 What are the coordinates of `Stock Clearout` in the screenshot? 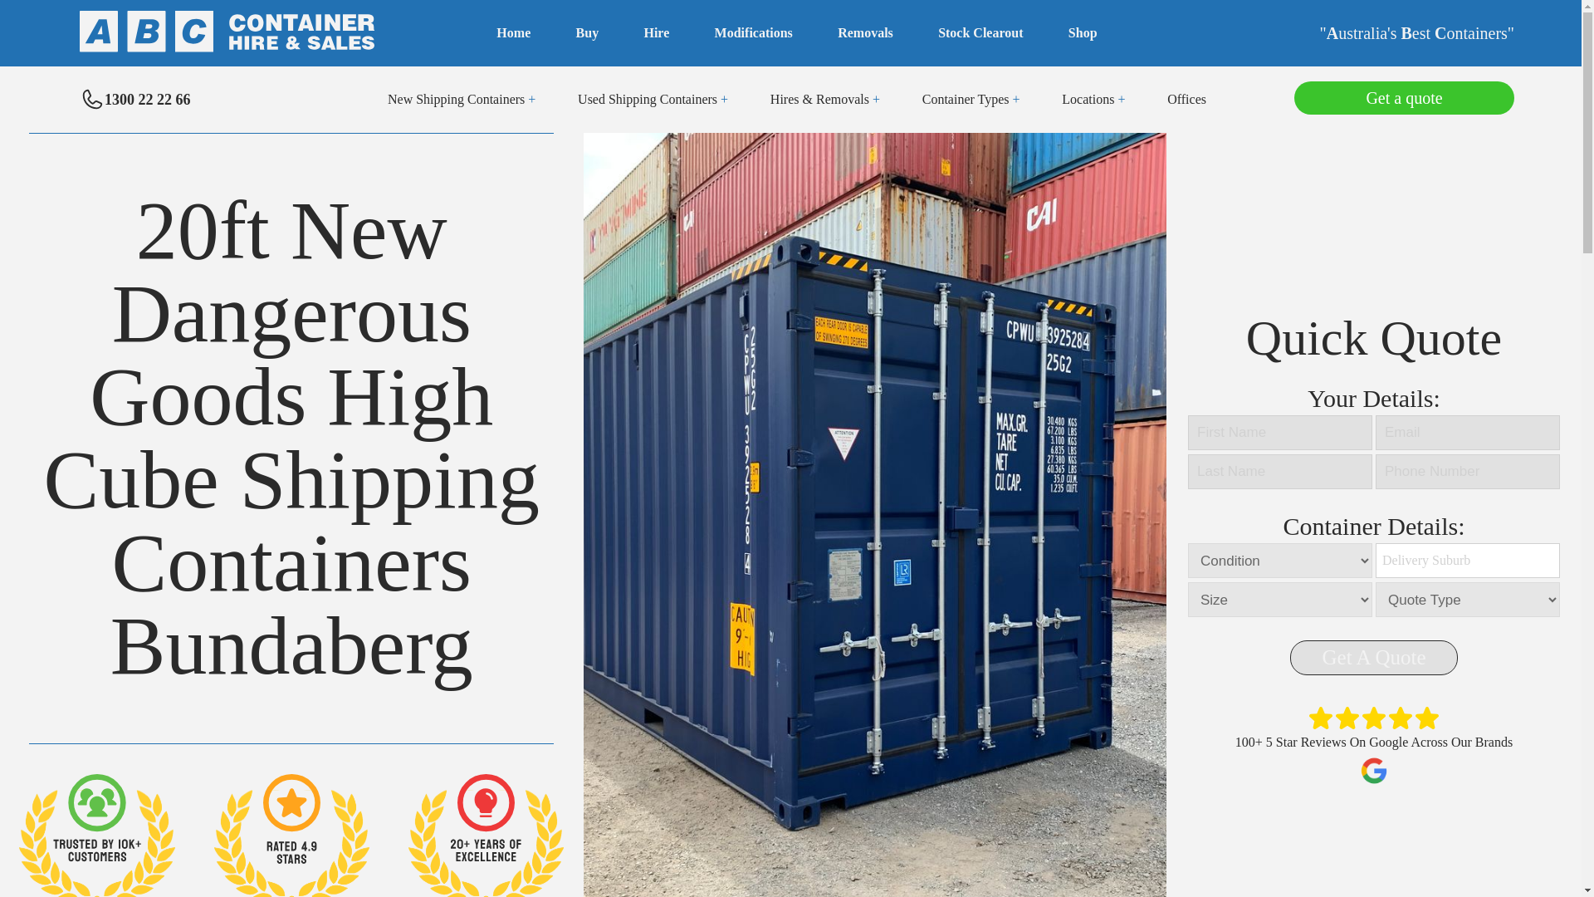 It's located at (980, 33).